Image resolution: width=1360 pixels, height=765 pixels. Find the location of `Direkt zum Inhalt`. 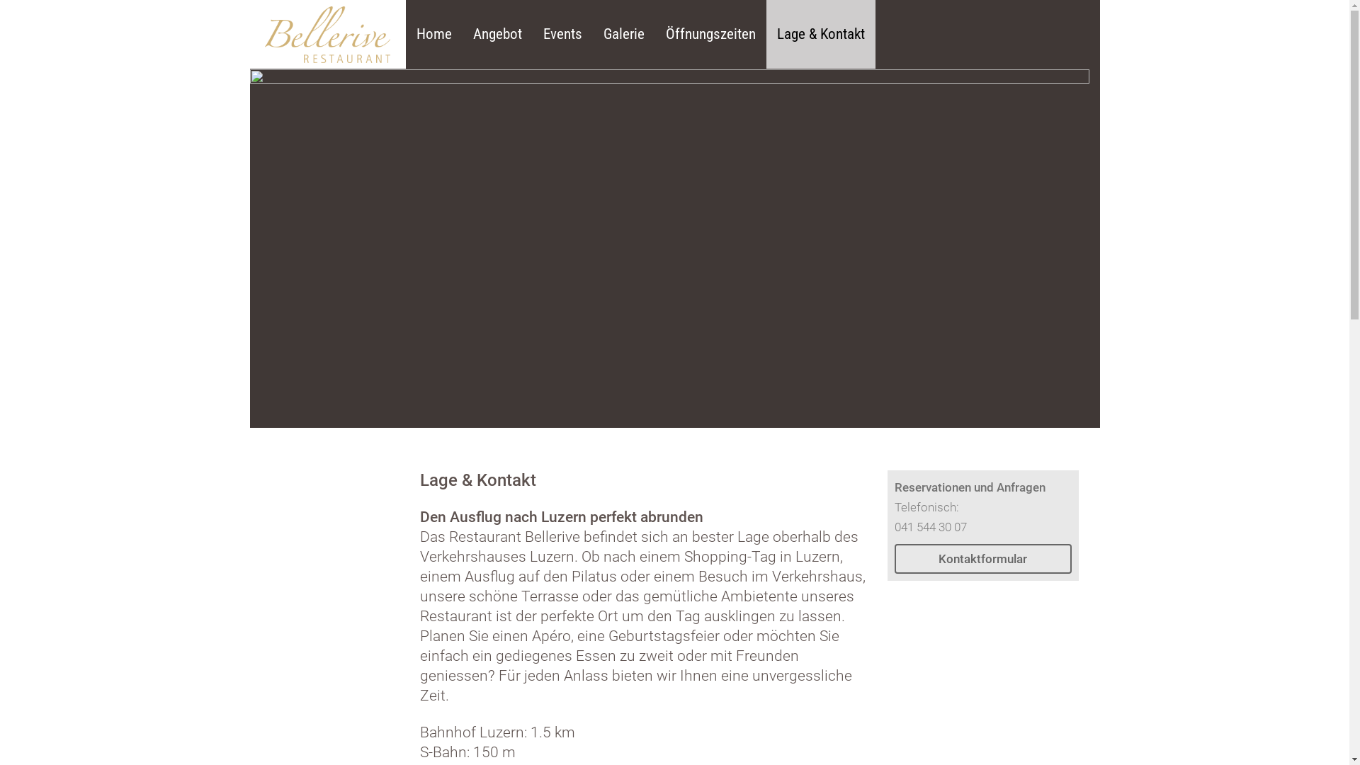

Direkt zum Inhalt is located at coordinates (0, 0).